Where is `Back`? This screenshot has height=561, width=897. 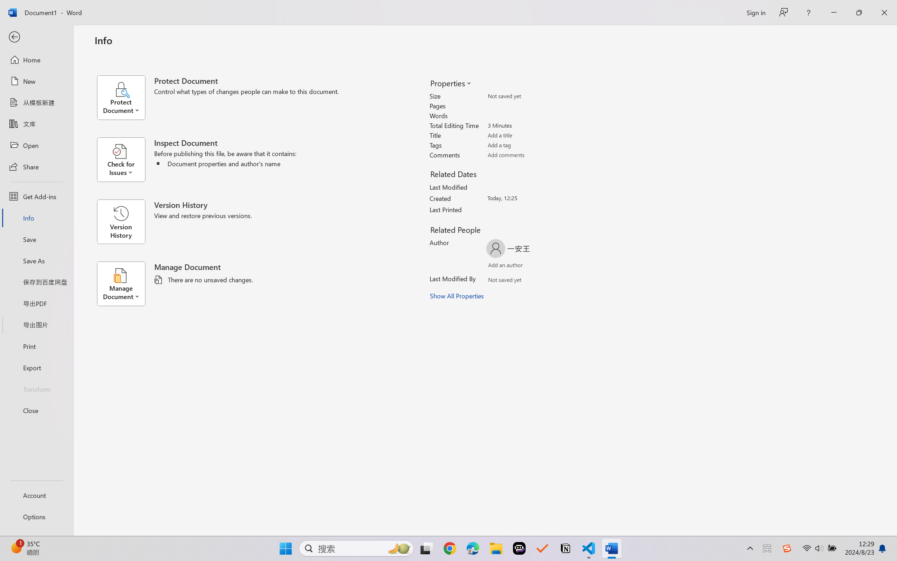
Back is located at coordinates (36, 37).